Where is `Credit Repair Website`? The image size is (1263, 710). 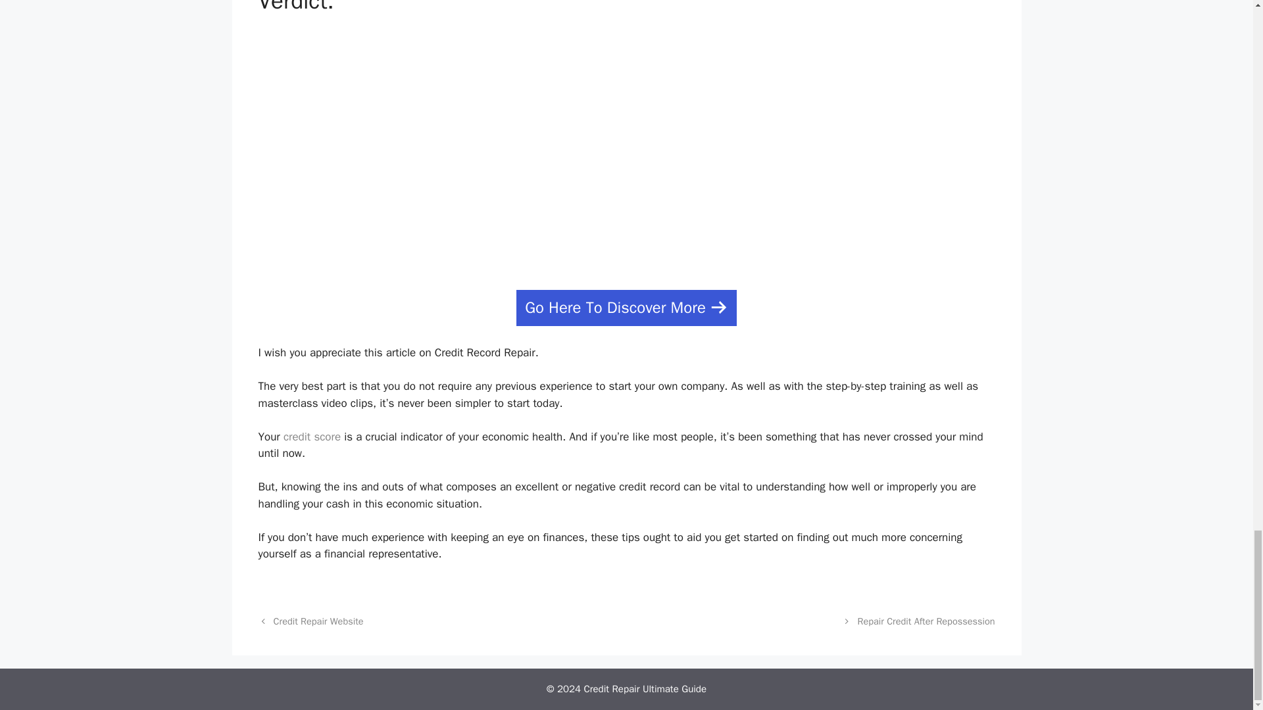
Credit Repair Website is located at coordinates (318, 621).